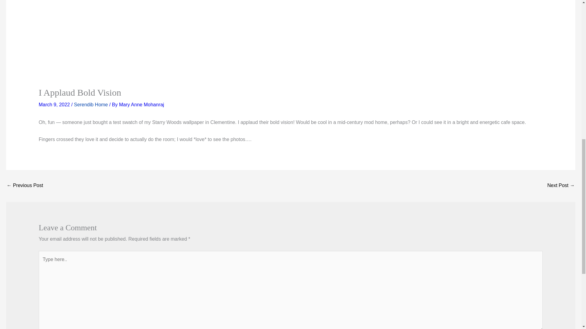  What do you see at coordinates (141, 104) in the screenshot?
I see `View all posts by Mary Anne Mohanraj` at bounding box center [141, 104].